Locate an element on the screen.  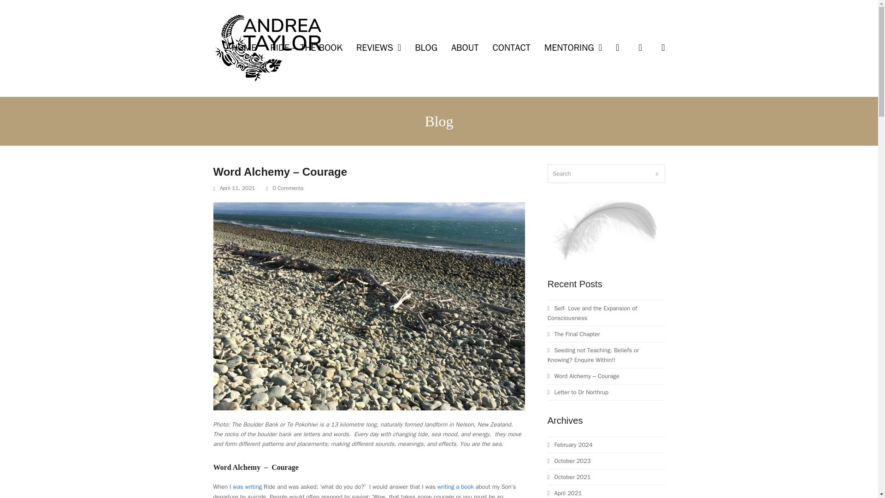
BLOG is located at coordinates (426, 48).